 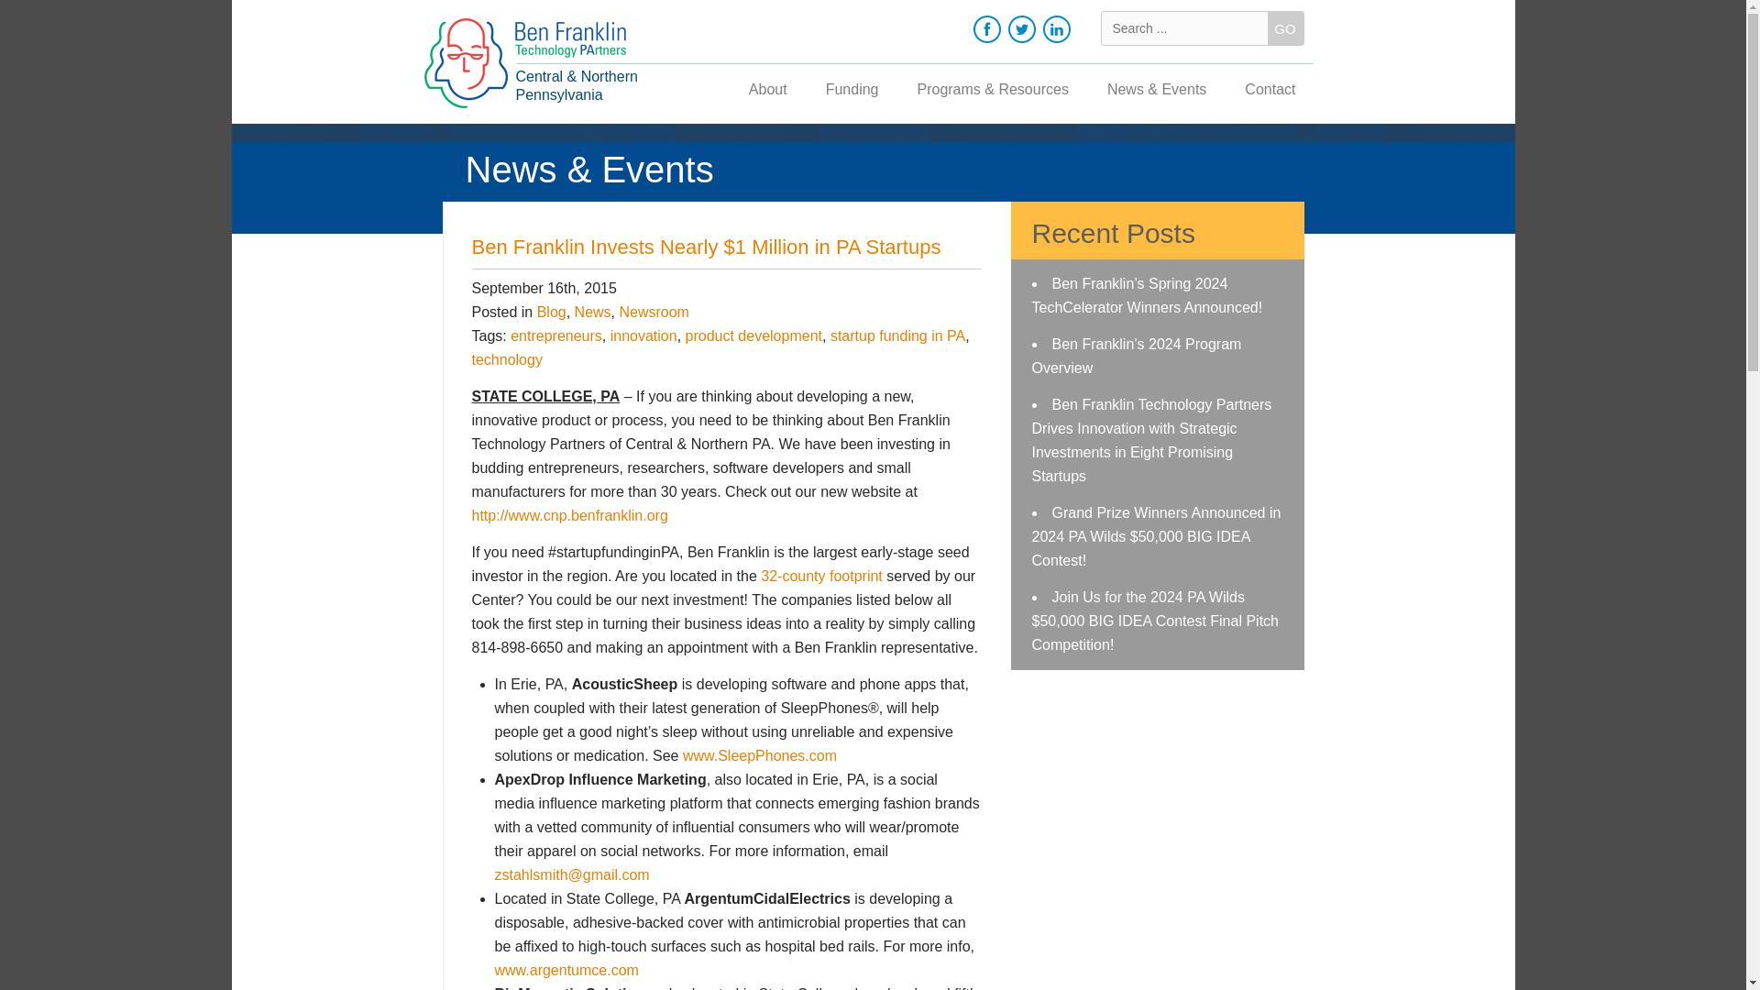 What do you see at coordinates (1056, 29) in the screenshot?
I see `Linkedin` at bounding box center [1056, 29].